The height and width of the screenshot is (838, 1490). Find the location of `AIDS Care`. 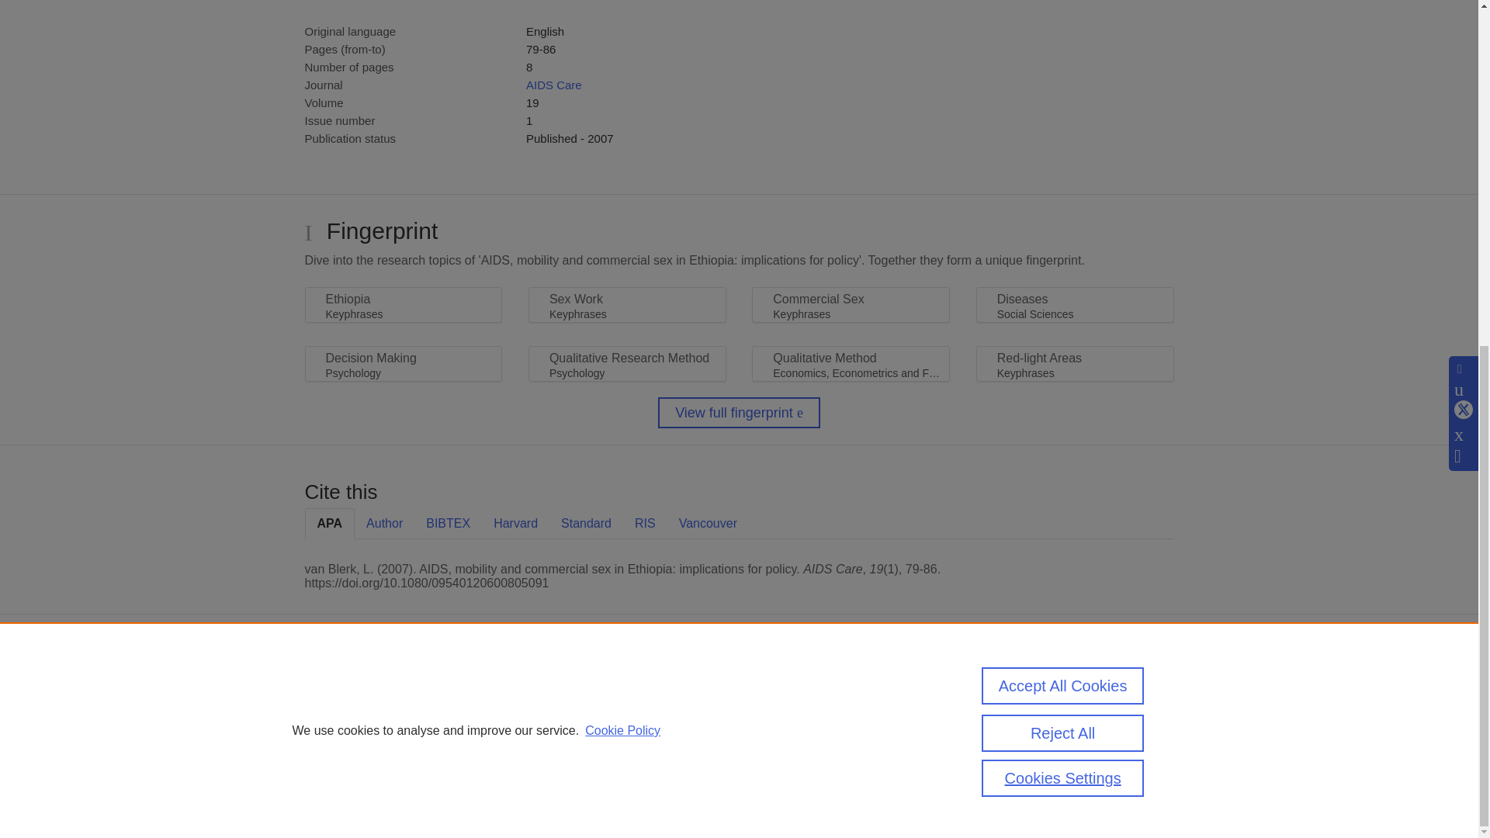

AIDS Care is located at coordinates (554, 85).